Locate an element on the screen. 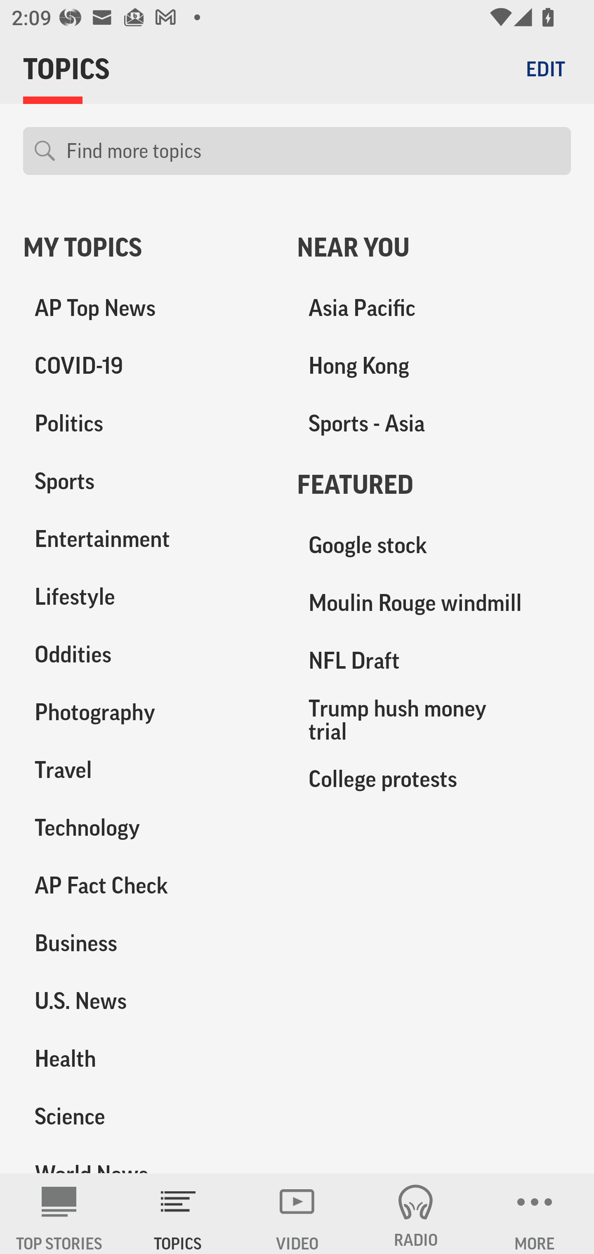  AP News TOP STORIES is located at coordinates (59, 1214).